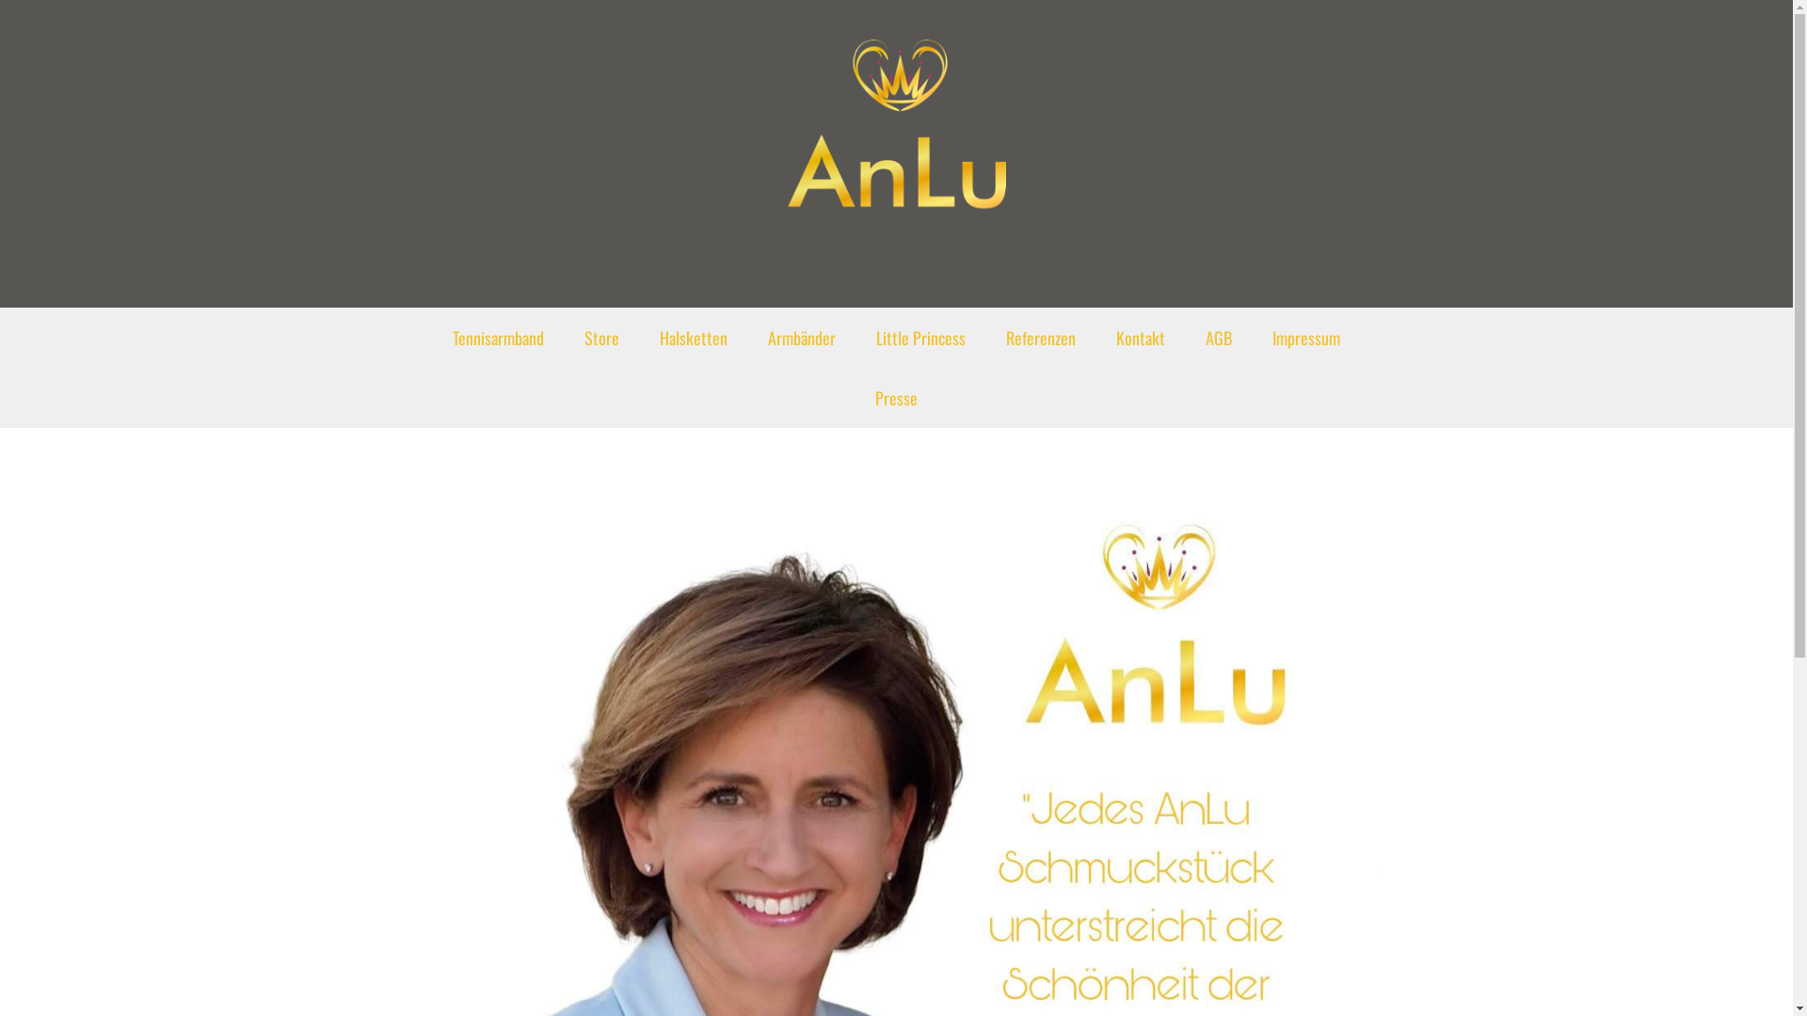 The height and width of the screenshot is (1016, 1807). I want to click on Referenzen, so click(1041, 338).